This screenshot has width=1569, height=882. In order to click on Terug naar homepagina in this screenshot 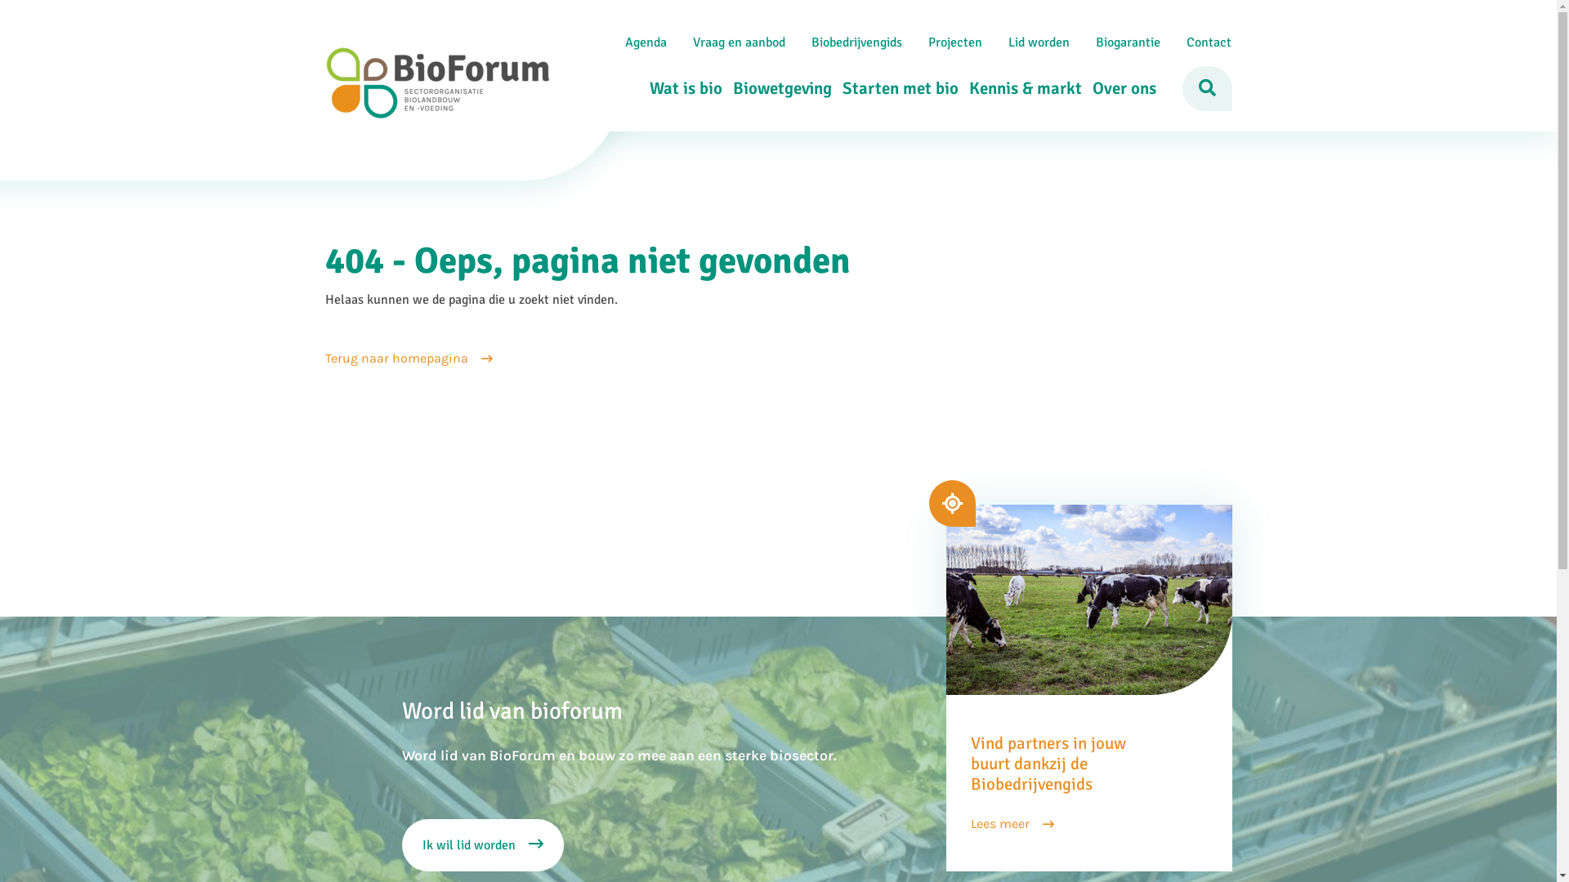, I will do `click(409, 359)`.